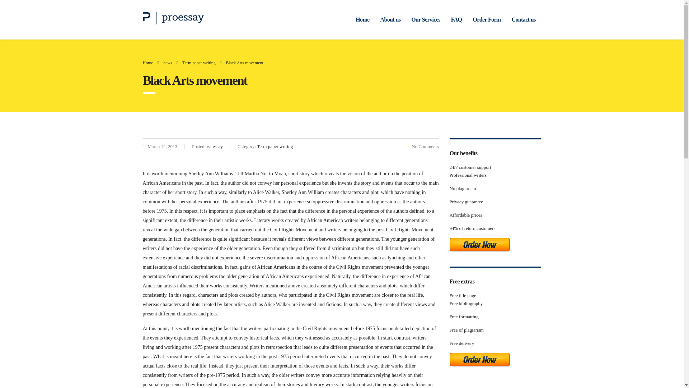 The width and height of the screenshot is (689, 388). I want to click on Home, so click(362, 19).